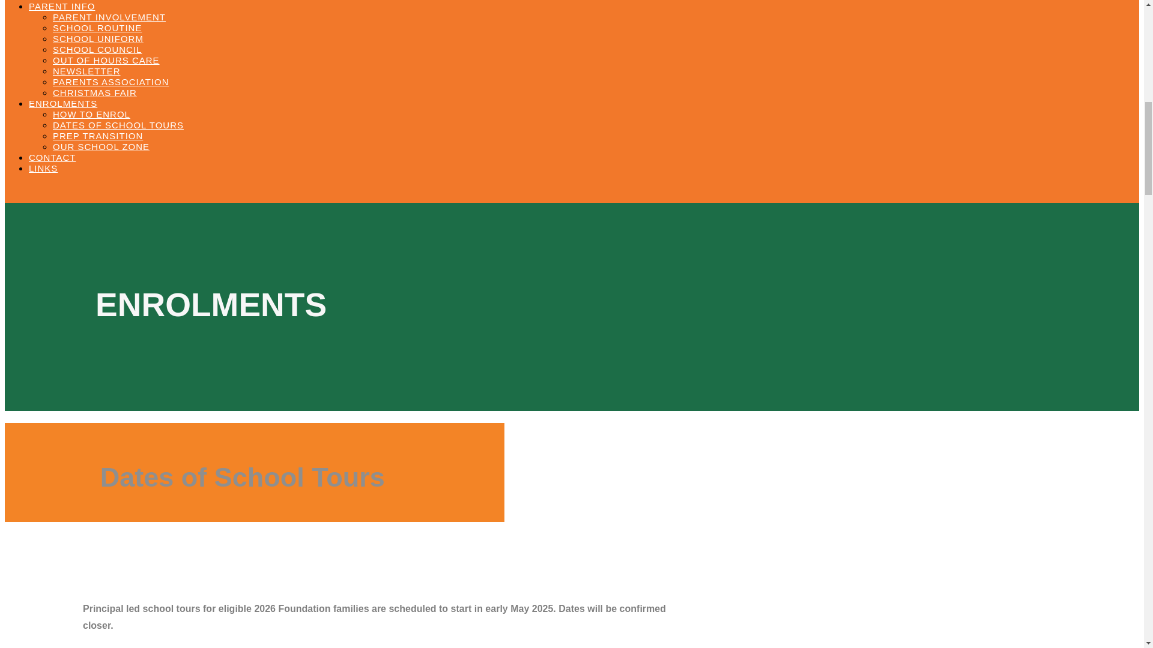 The height and width of the screenshot is (648, 1153). I want to click on ENROLMENTS, so click(62, 103).